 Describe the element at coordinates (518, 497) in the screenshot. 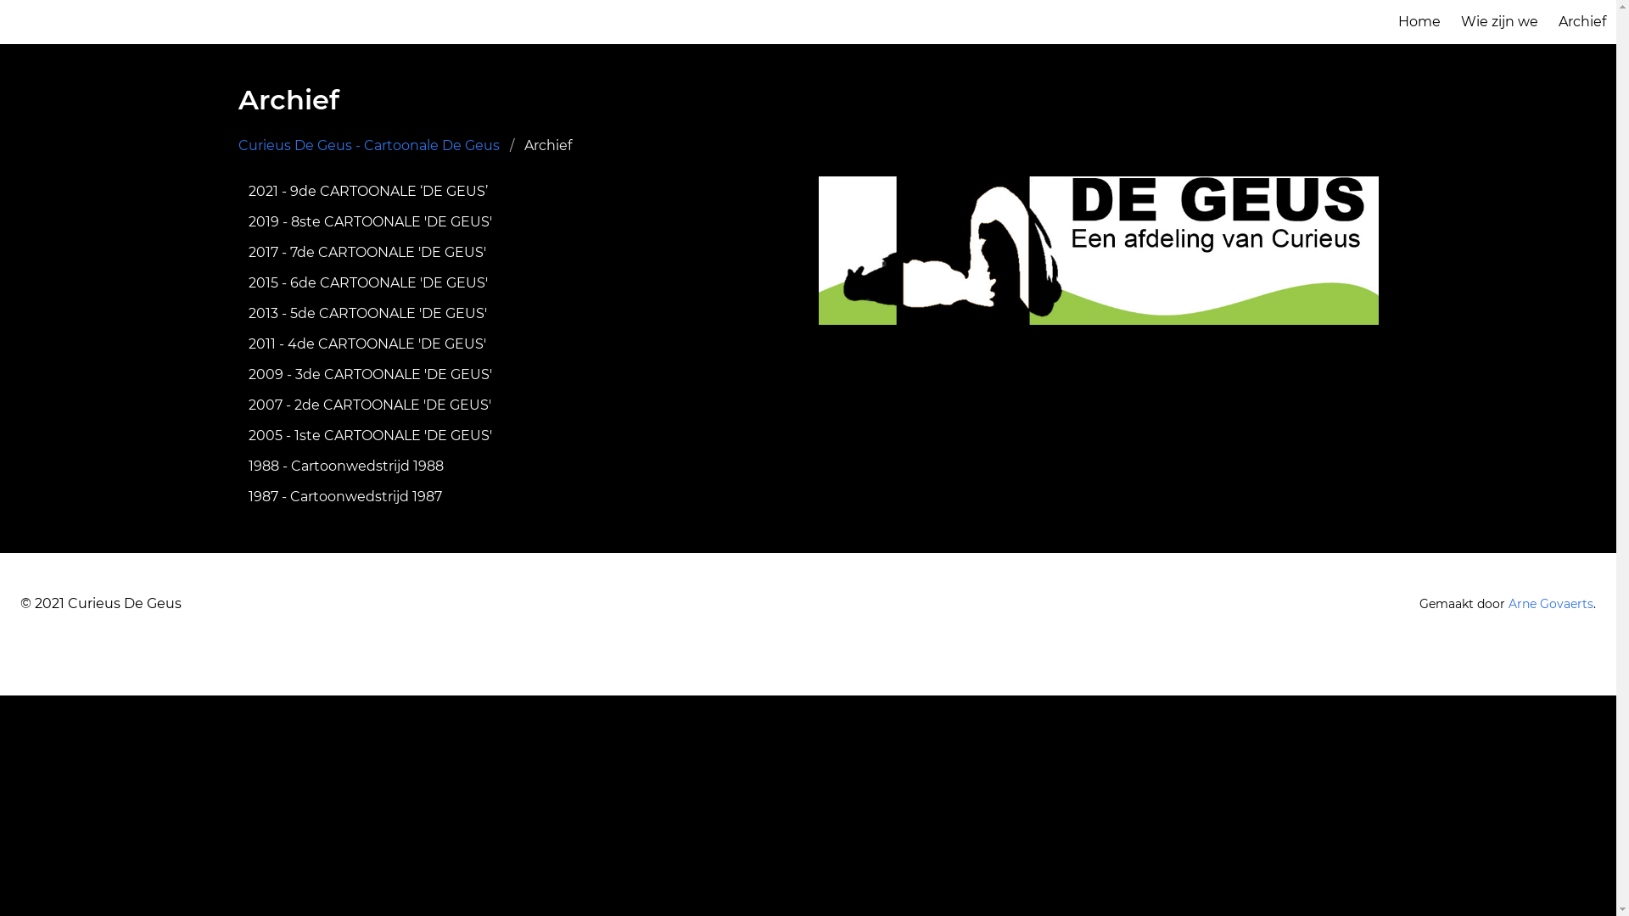

I see `1987 - Cartoonwedstrijd 1987` at that location.